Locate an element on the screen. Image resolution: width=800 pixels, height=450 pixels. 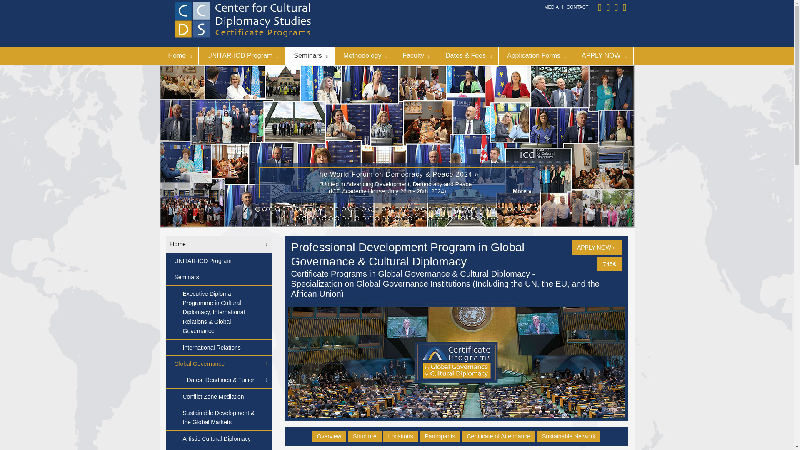
UNITAR-ICD Program is located at coordinates (242, 56).